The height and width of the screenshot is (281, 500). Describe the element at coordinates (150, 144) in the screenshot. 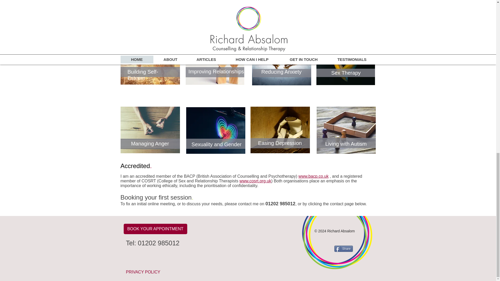

I see `Managing Anger` at that location.